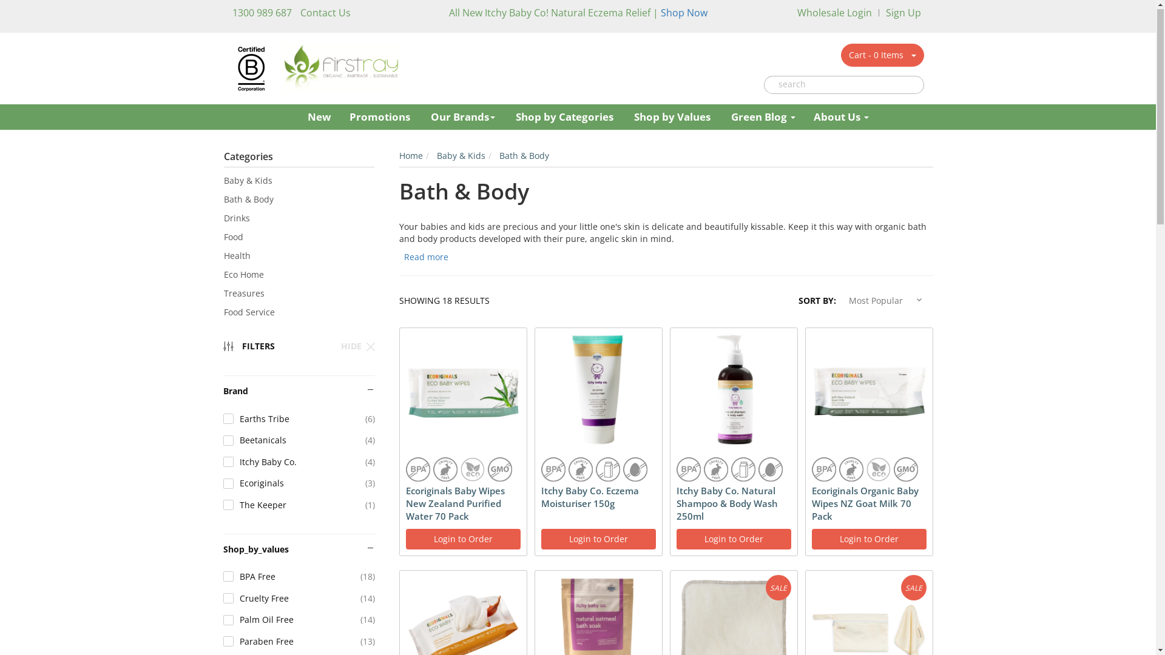 This screenshot has width=1165, height=655. Describe the element at coordinates (299, 313) in the screenshot. I see `Food Service` at that location.